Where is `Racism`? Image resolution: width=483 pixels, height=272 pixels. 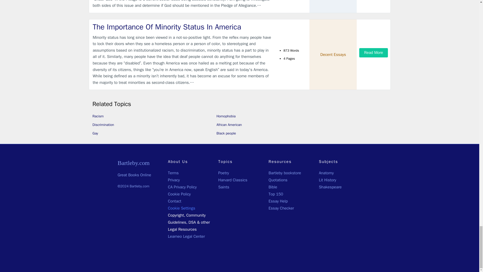
Racism is located at coordinates (98, 116).